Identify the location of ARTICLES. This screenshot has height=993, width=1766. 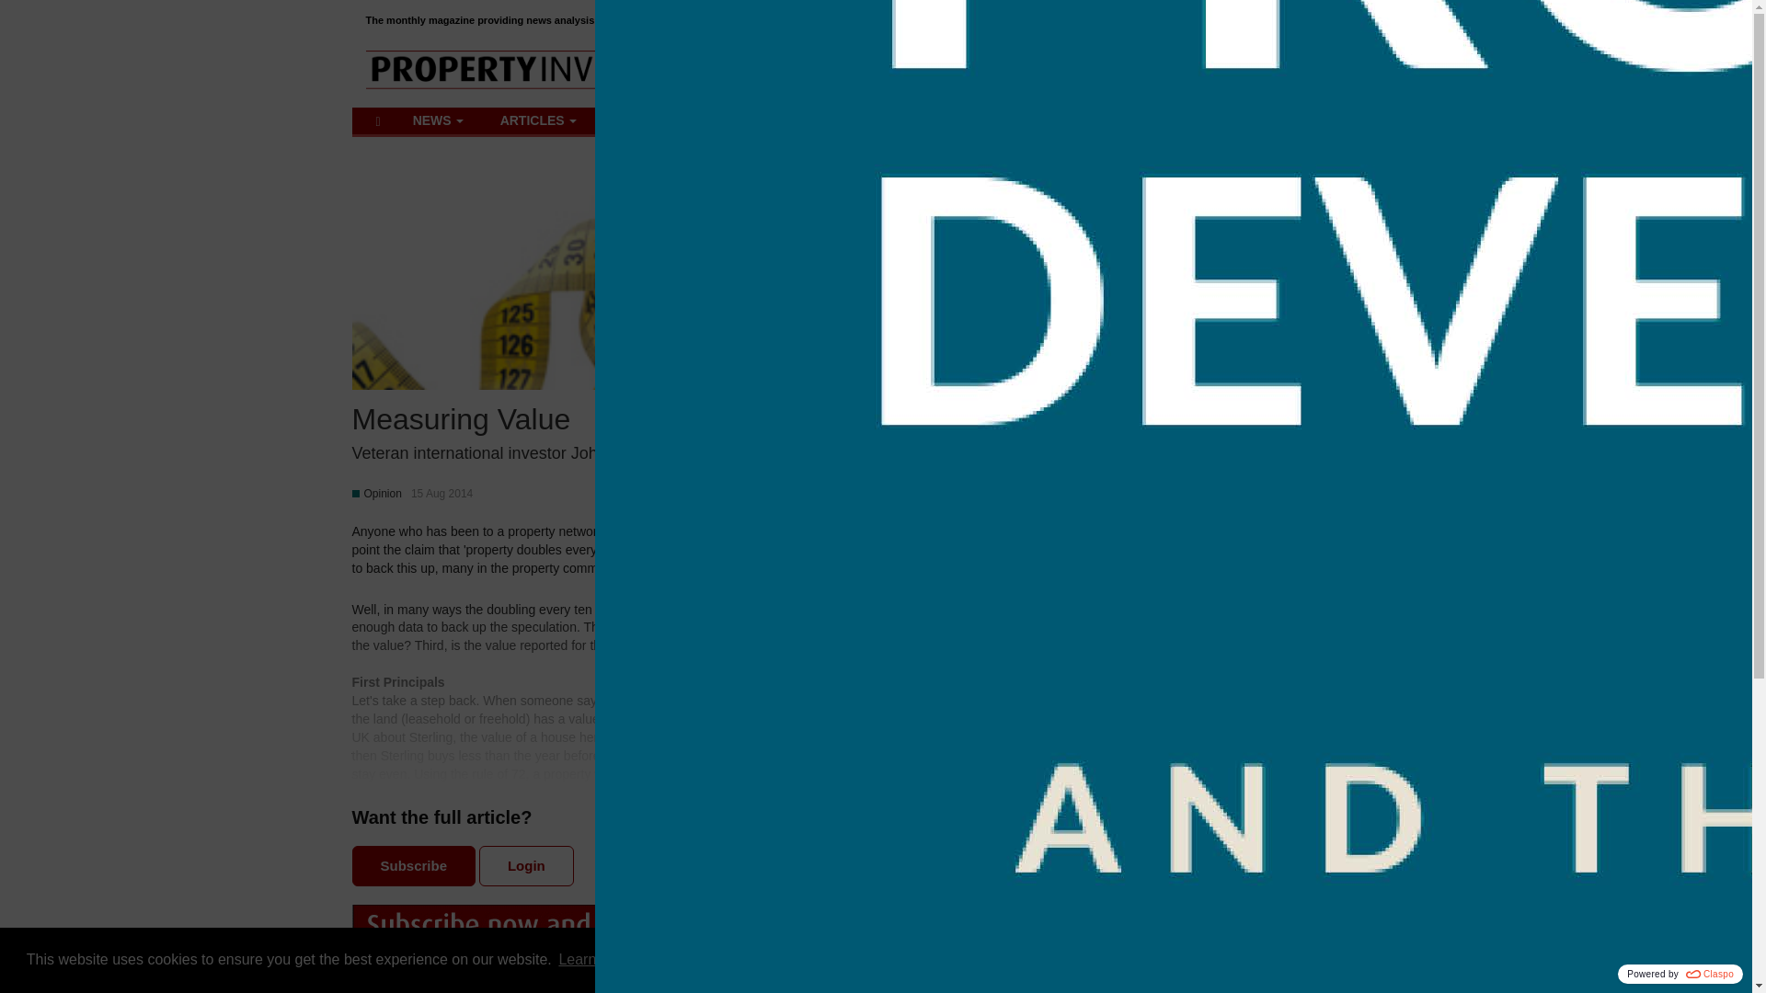
(438, 120).